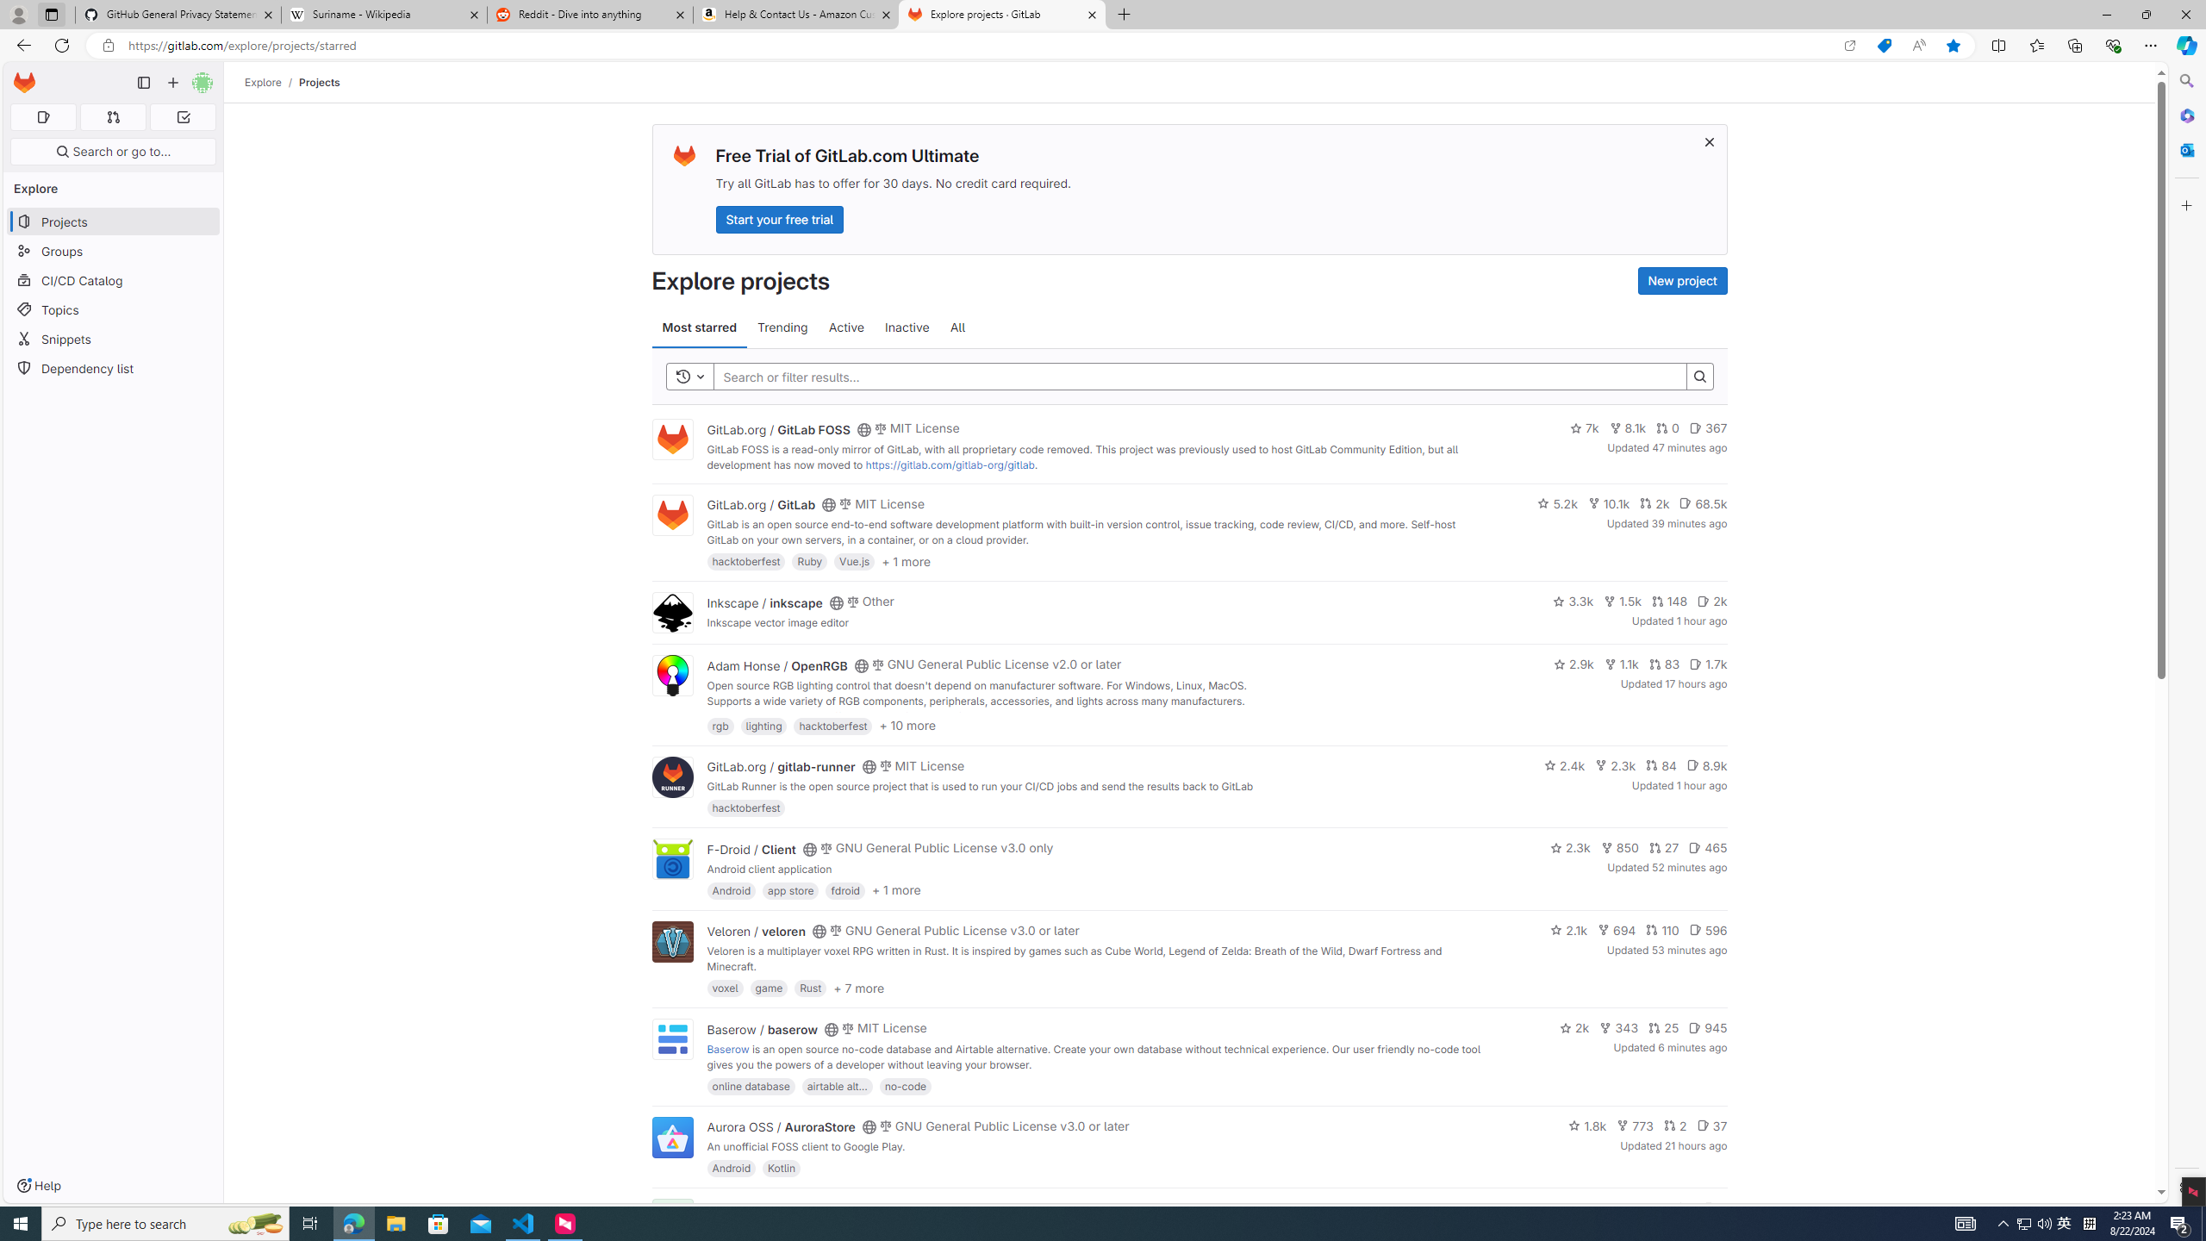  What do you see at coordinates (1636, 1126) in the screenshot?
I see `773` at bounding box center [1636, 1126].